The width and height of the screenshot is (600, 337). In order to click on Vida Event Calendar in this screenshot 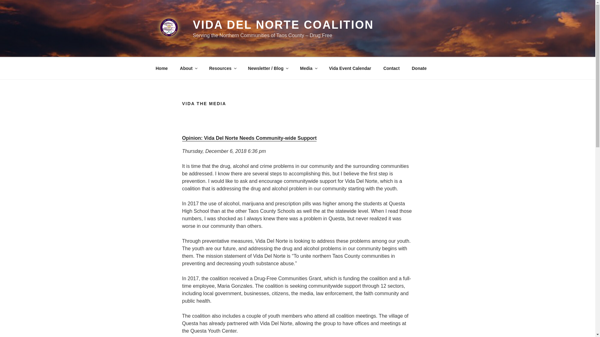, I will do `click(350, 68)`.